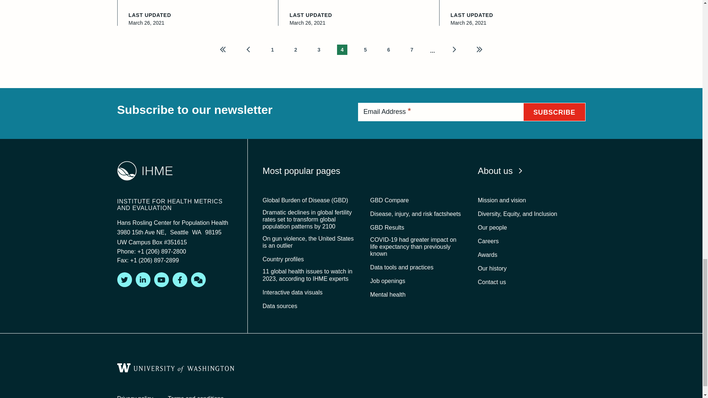 The image size is (708, 398). I want to click on Go to first page, so click(223, 49).